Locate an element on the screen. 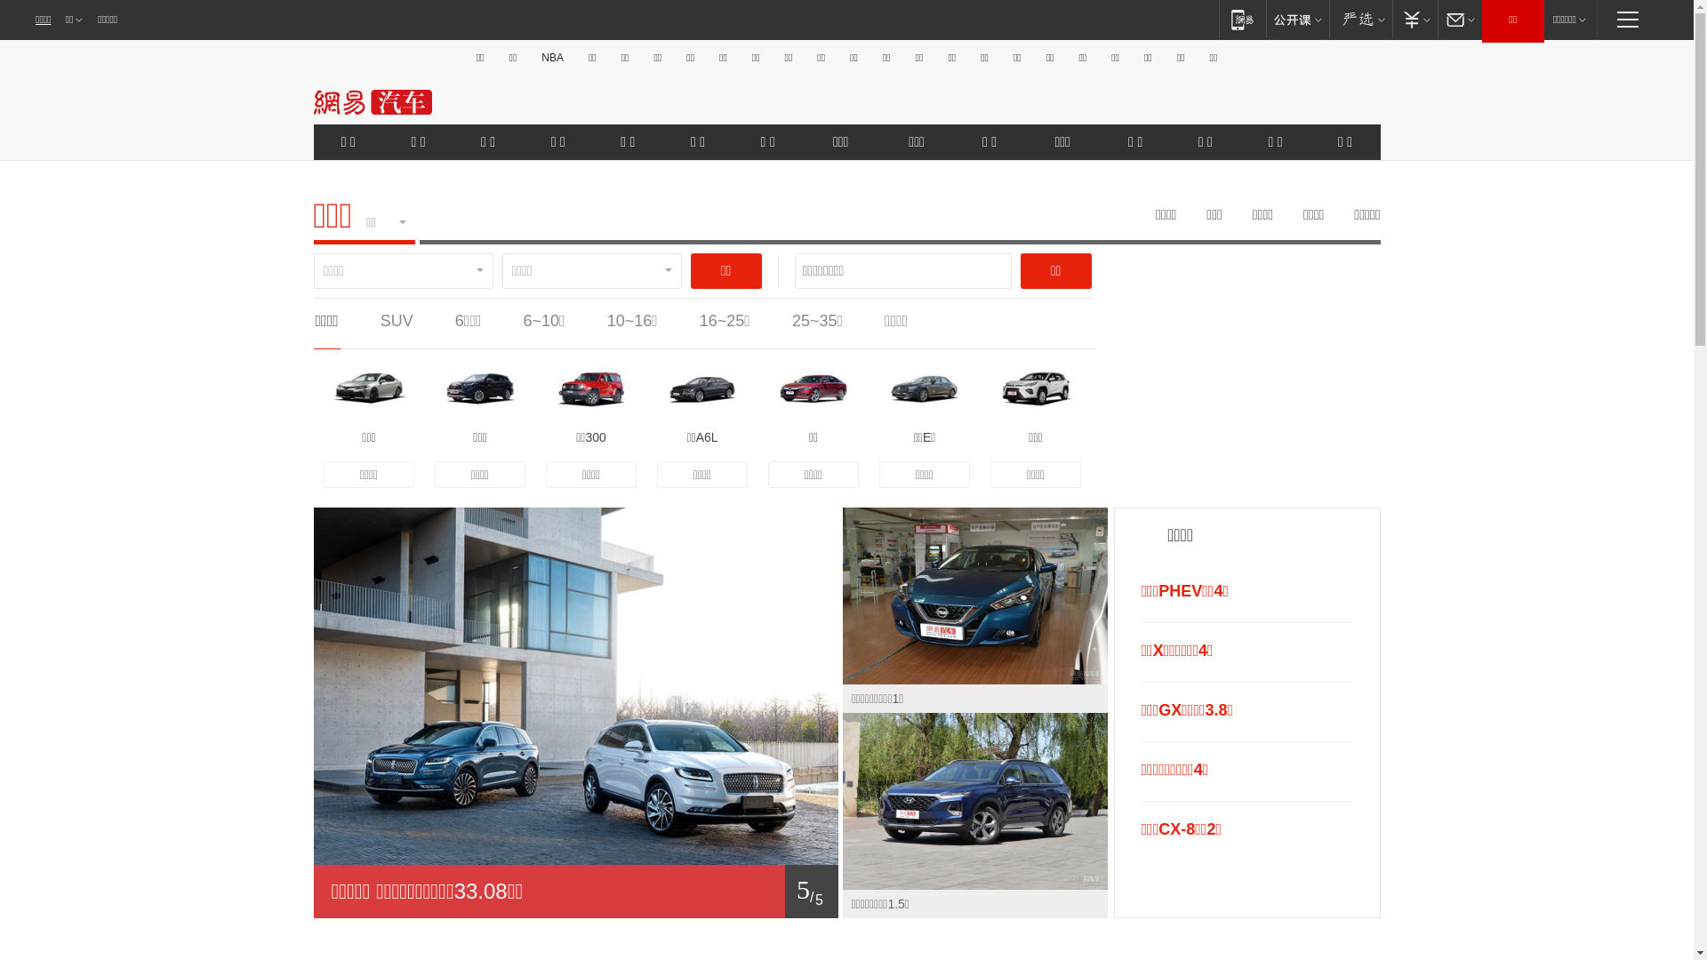 This screenshot has height=960, width=1707. 1/ 5 is located at coordinates (575, 892).